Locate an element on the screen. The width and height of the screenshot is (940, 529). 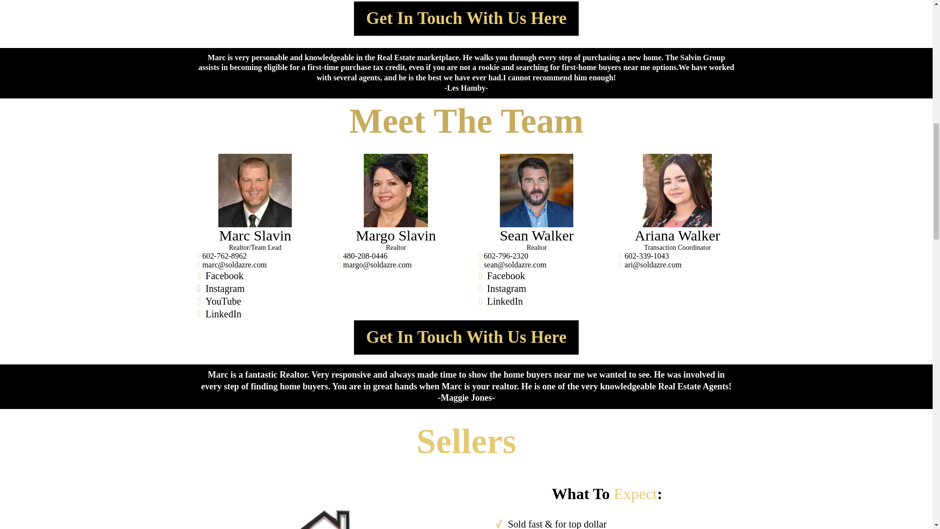
602-762-8962 is located at coordinates (224, 256).